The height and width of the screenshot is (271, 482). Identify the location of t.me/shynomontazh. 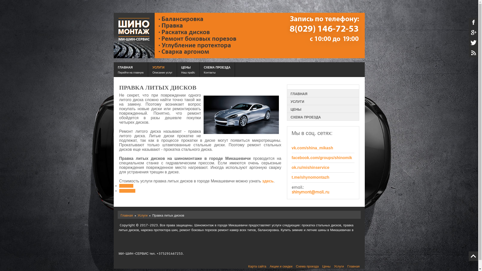
(311, 177).